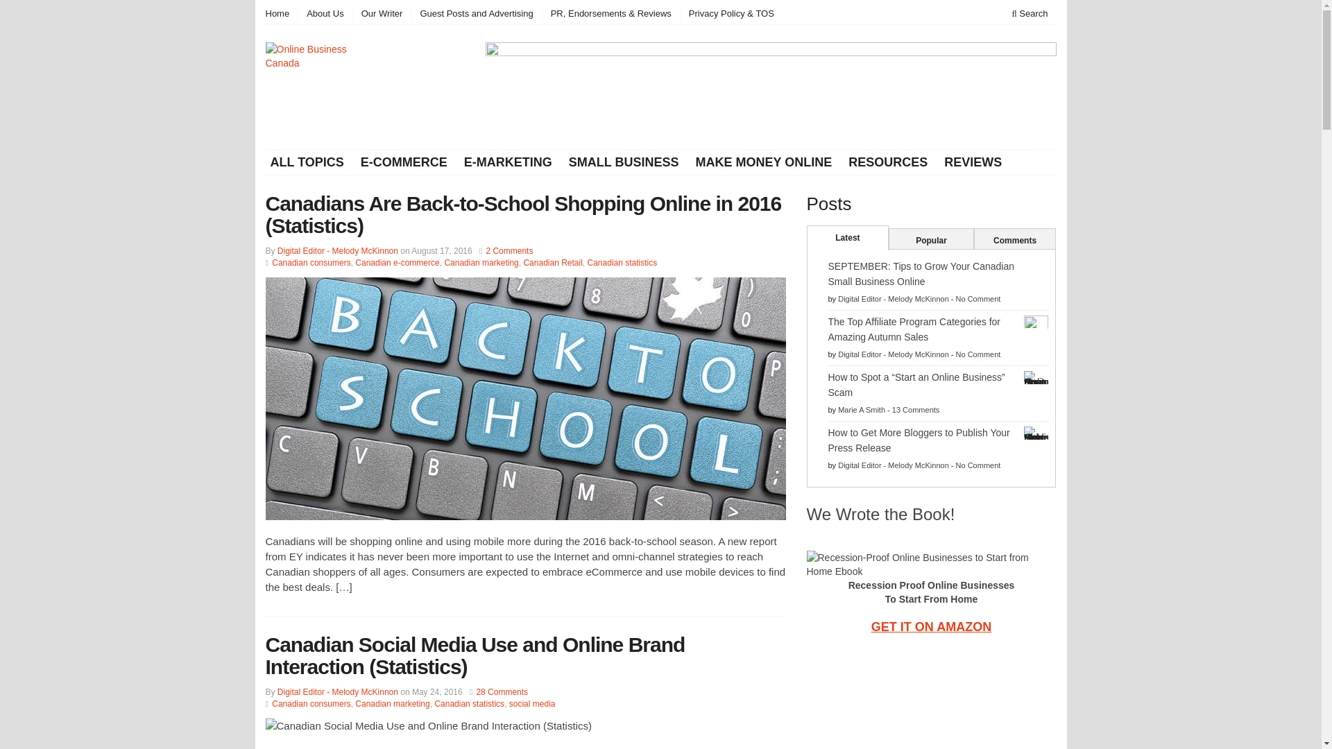 Image resolution: width=1332 pixels, height=749 pixels. What do you see at coordinates (309, 86) in the screenshot?
I see `Online Business Canada` at bounding box center [309, 86].